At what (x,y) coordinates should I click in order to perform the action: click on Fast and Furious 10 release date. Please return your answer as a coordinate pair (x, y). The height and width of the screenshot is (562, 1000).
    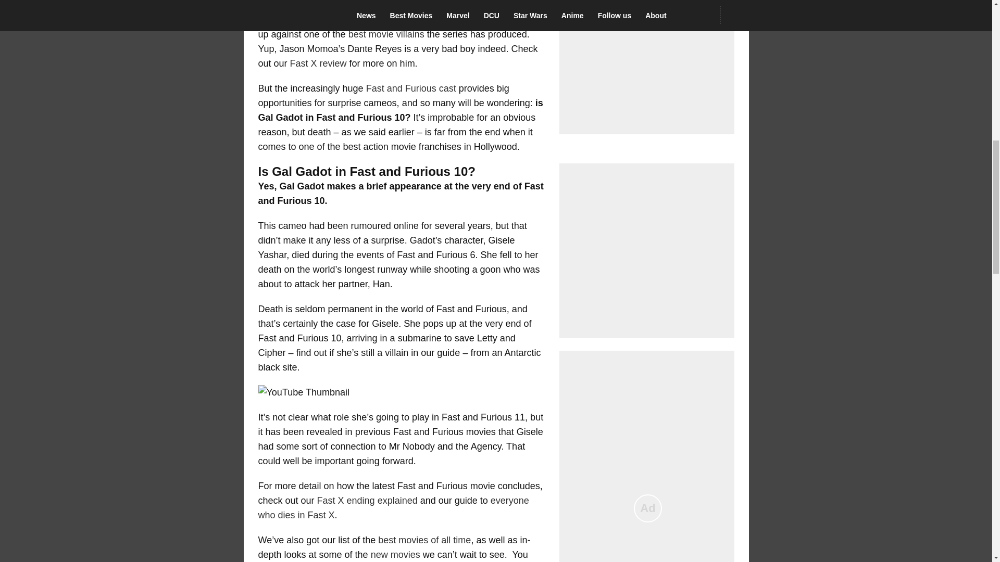
    Looking at the image, I should click on (438, 5).